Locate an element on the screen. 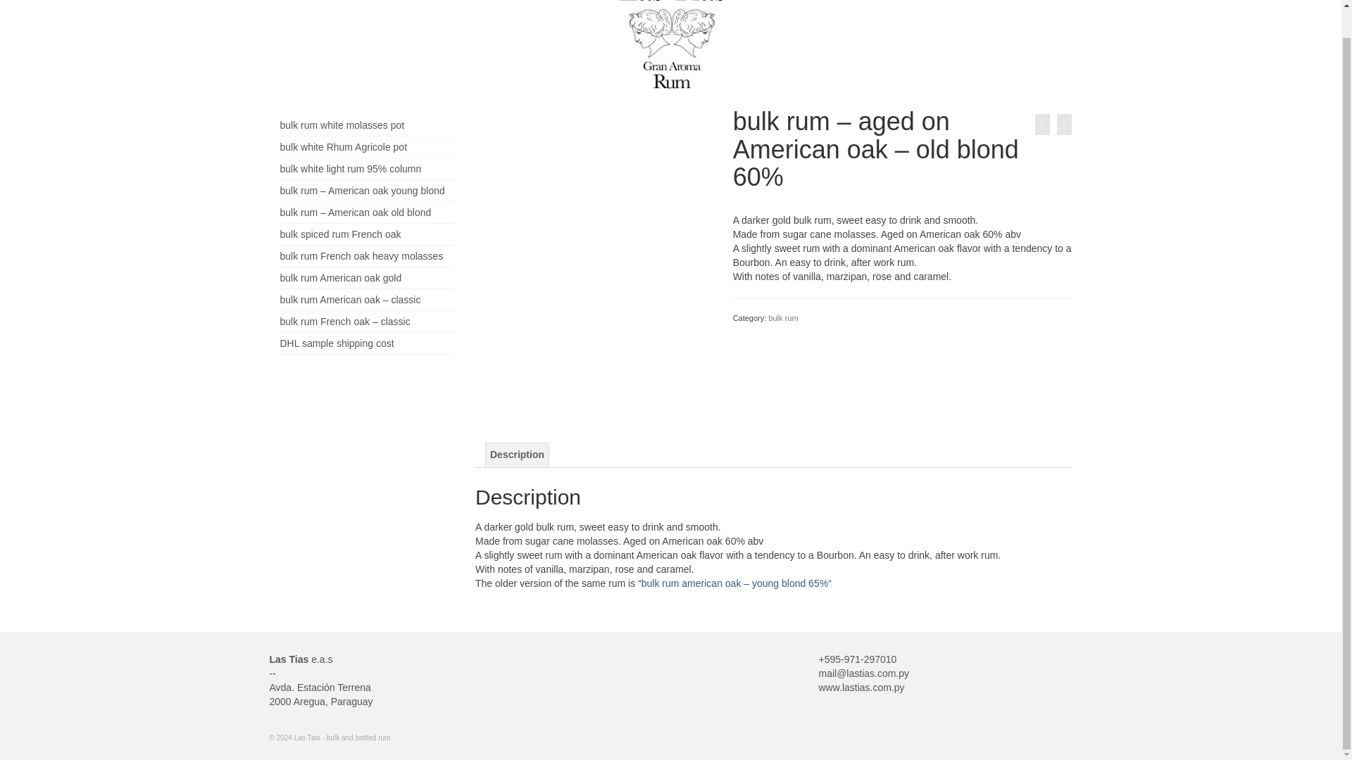 This screenshot has height=760, width=1352. bulk rum white molasses pot is located at coordinates (342, 125).